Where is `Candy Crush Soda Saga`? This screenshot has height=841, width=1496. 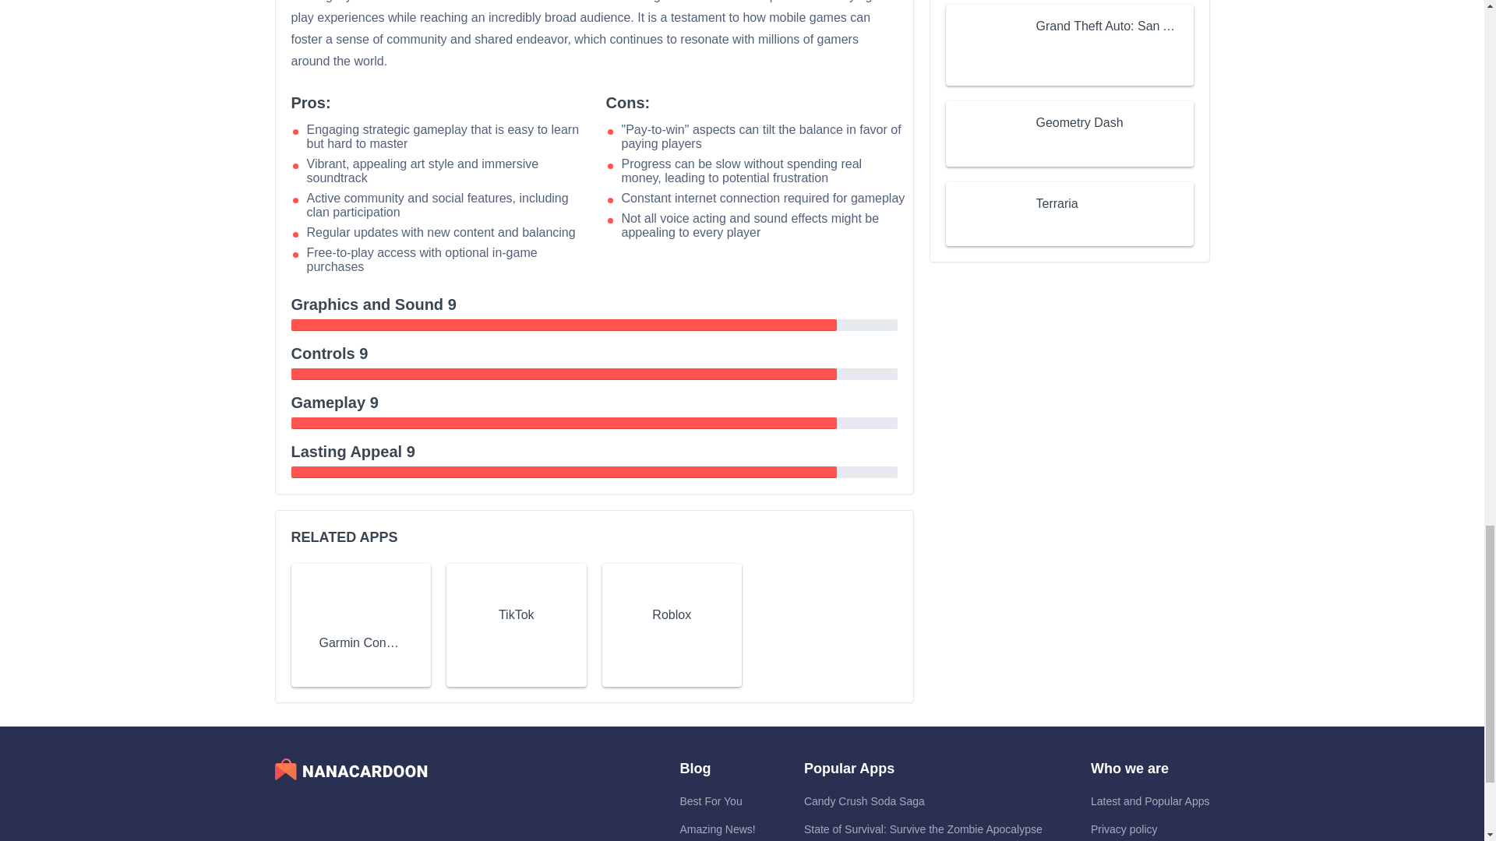 Candy Crush Soda Saga is located at coordinates (864, 801).